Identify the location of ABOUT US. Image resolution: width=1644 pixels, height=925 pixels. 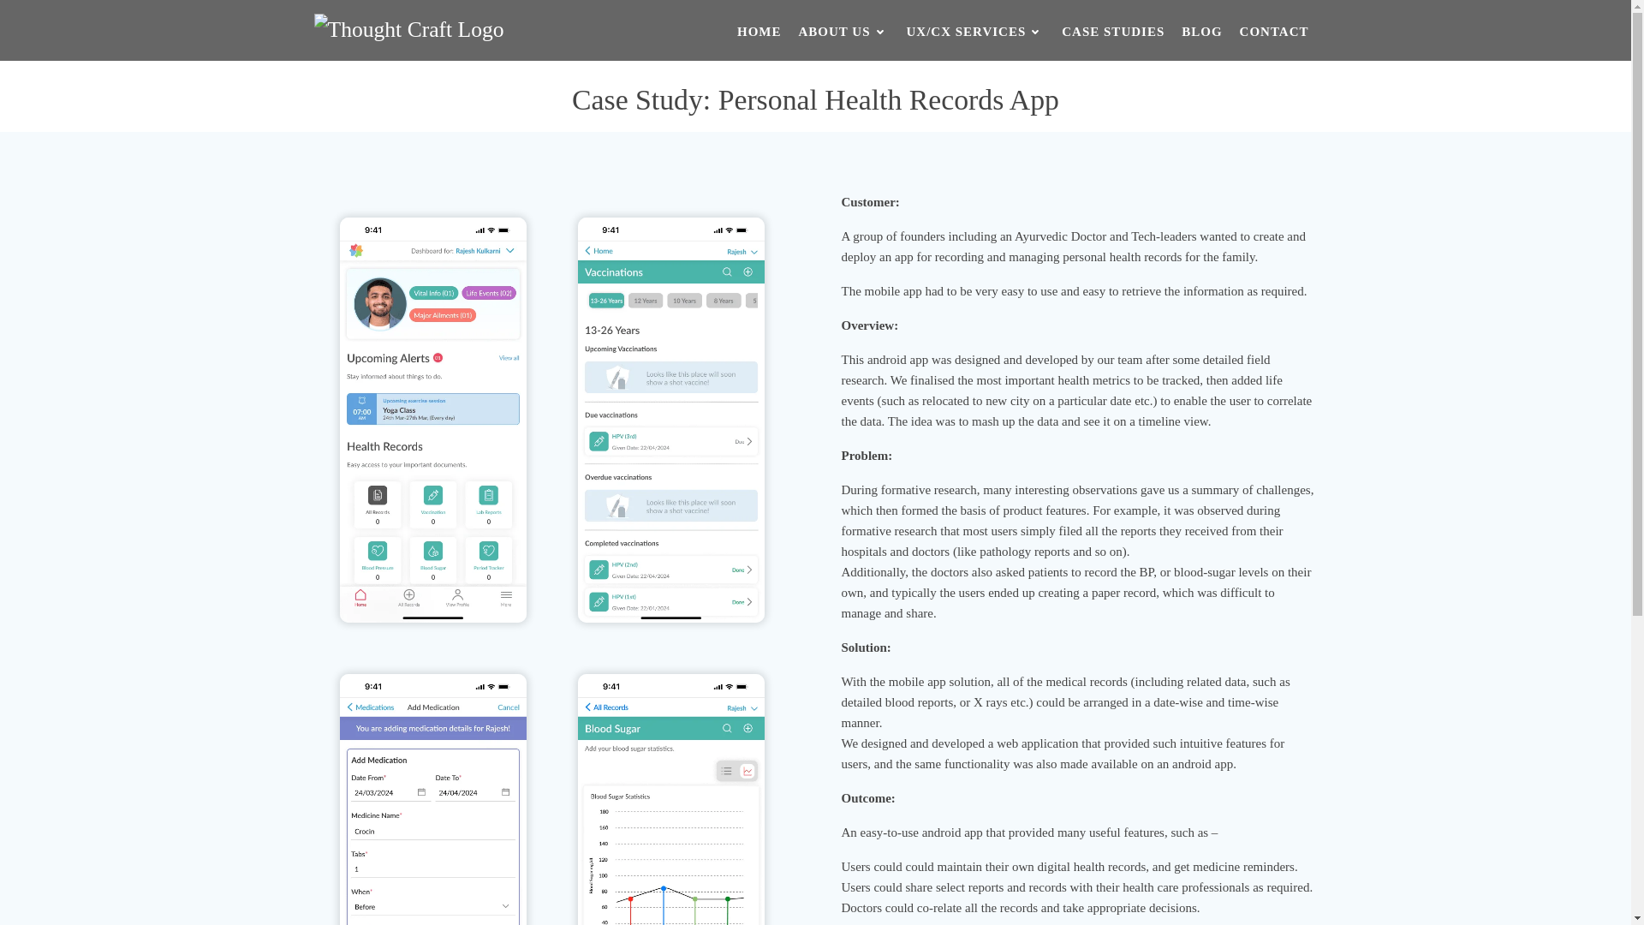
(844, 32).